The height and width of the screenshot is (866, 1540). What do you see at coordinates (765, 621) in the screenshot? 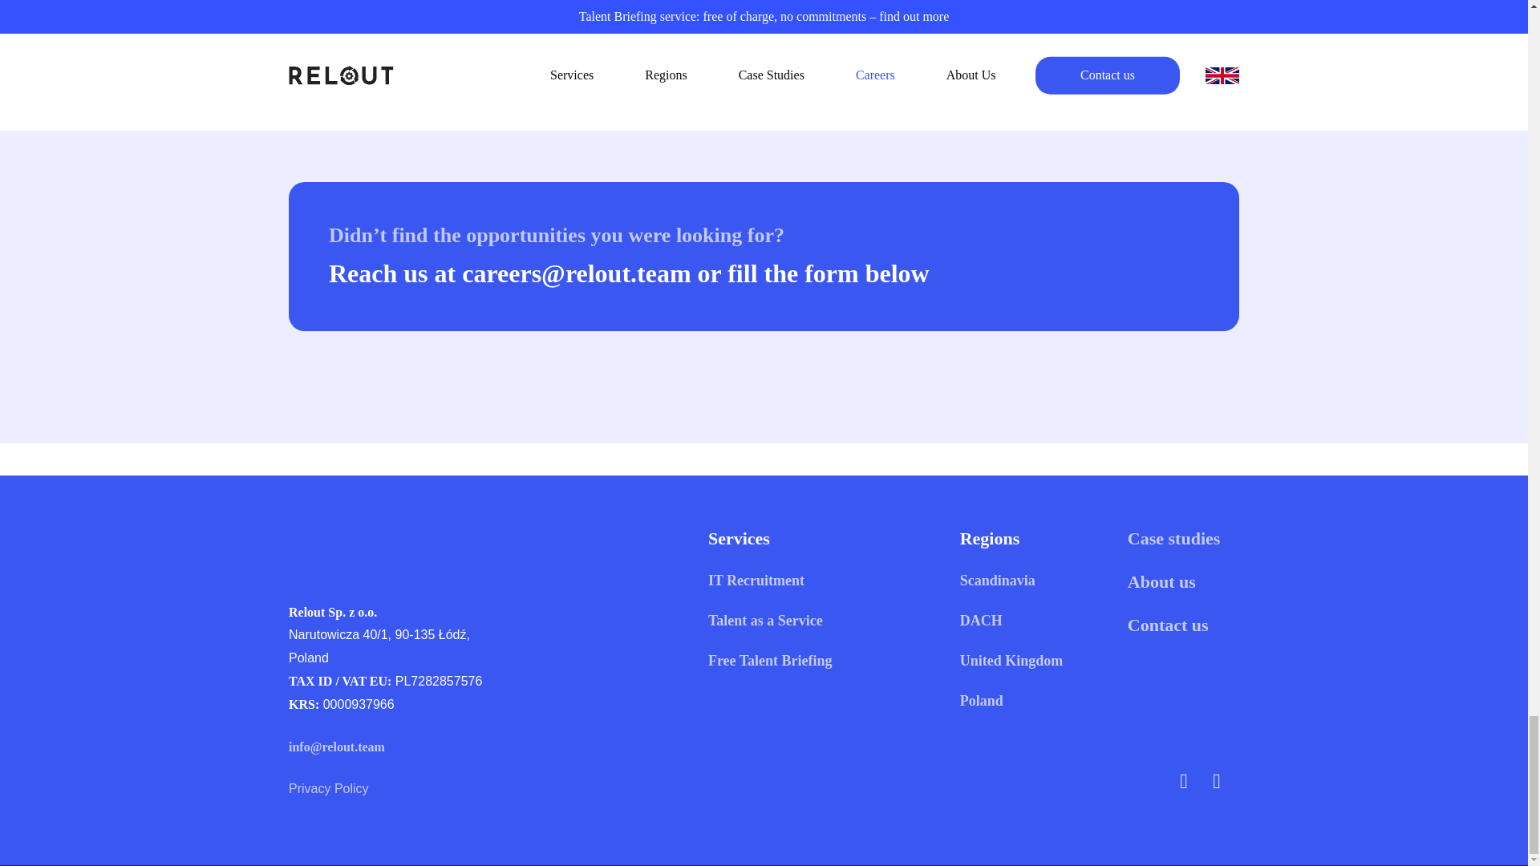
I see `Talent as a Service` at bounding box center [765, 621].